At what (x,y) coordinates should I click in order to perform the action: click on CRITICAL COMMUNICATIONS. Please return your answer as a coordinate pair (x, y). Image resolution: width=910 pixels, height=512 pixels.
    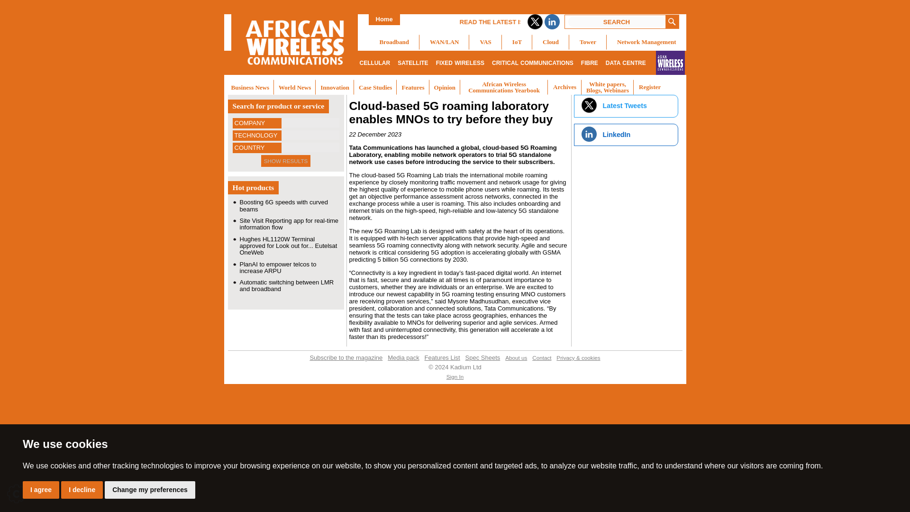
    Looking at the image, I should click on (532, 63).